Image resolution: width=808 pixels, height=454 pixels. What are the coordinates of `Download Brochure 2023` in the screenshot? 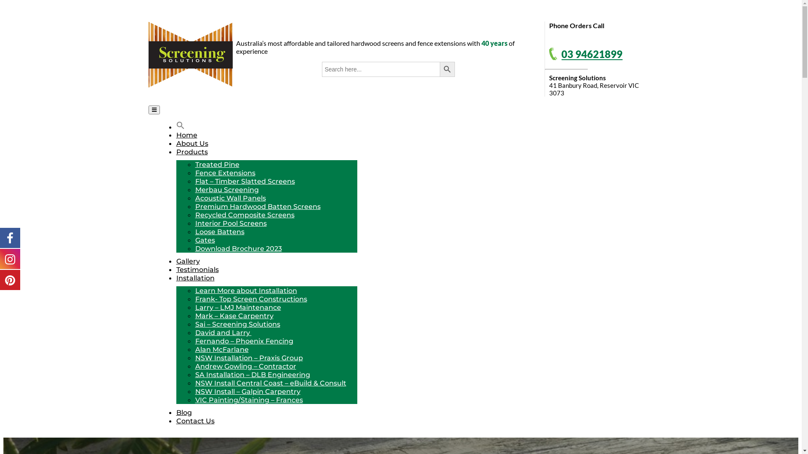 It's located at (239, 249).